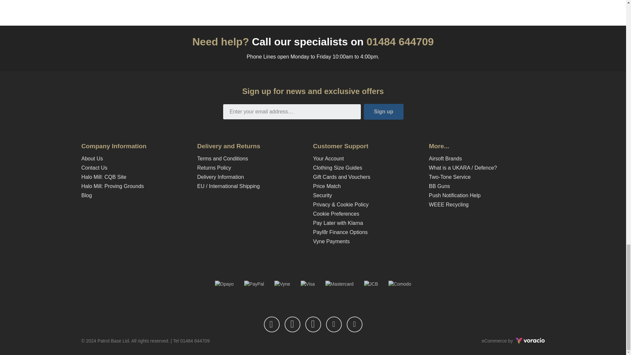  Describe the element at coordinates (371, 284) in the screenshot. I see `JCB` at that location.